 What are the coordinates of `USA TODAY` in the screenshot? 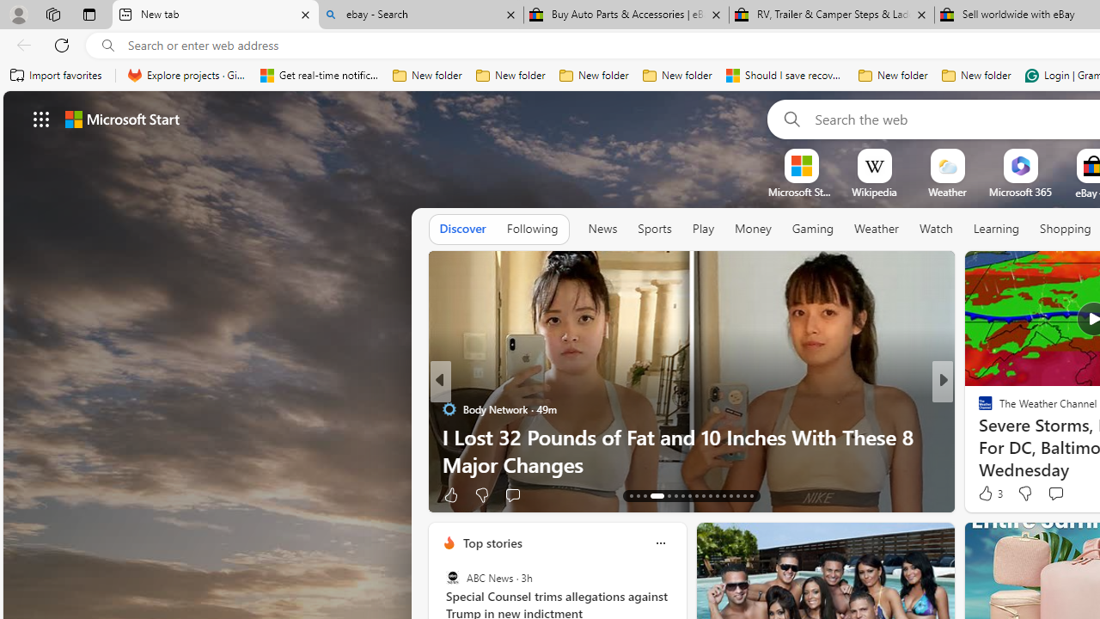 It's located at (978, 409).